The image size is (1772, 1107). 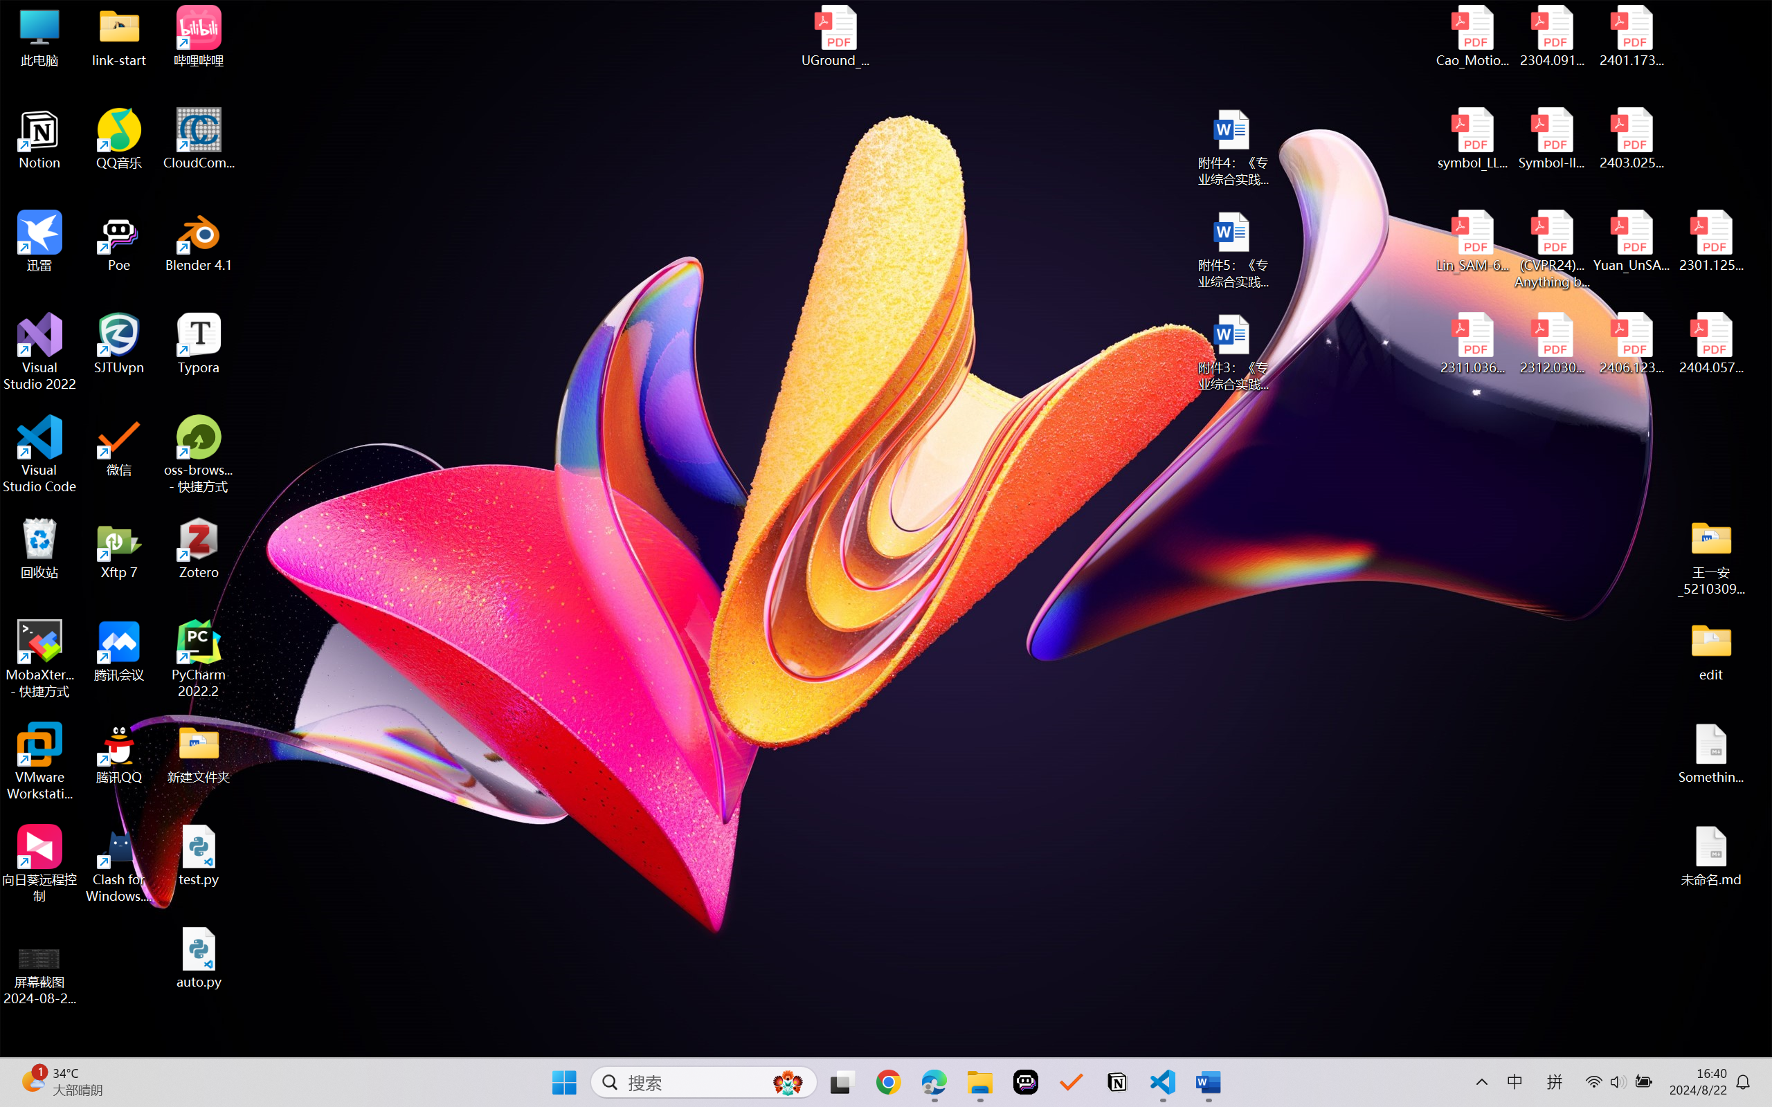 What do you see at coordinates (1552, 139) in the screenshot?
I see `Symbol-llm-v2.pdf` at bounding box center [1552, 139].